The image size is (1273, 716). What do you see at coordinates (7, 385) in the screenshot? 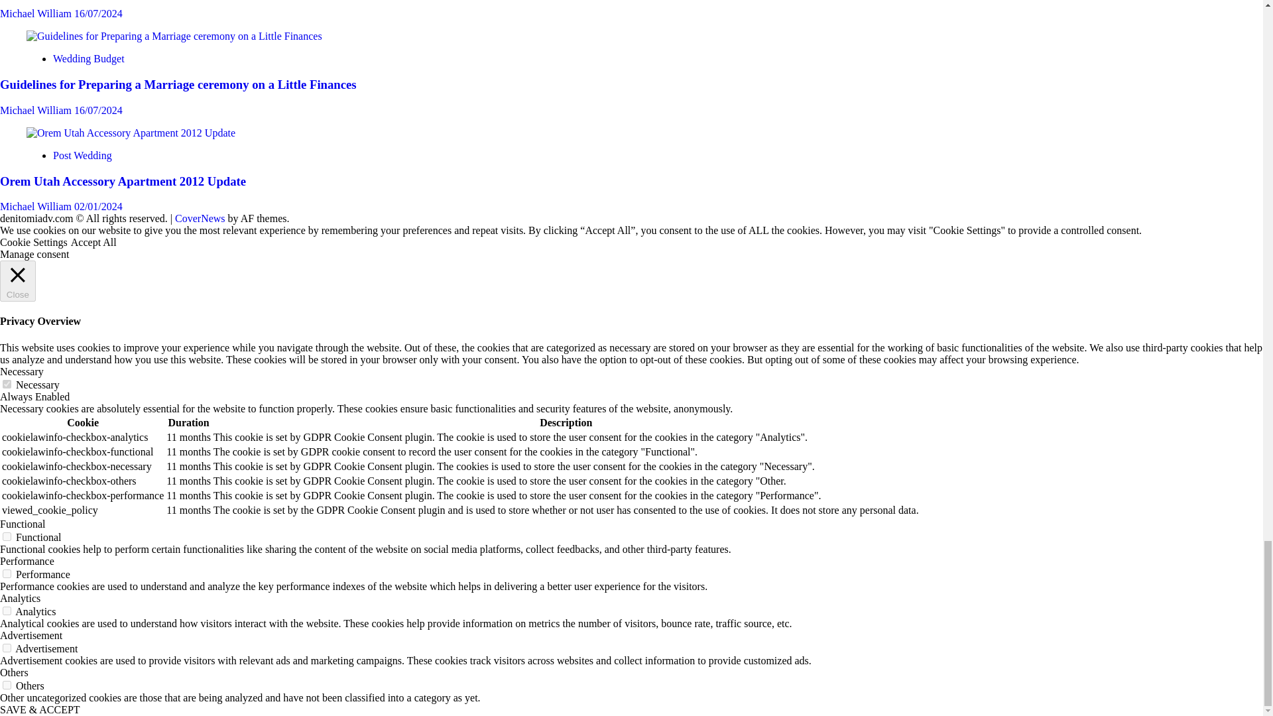
I see `on` at bounding box center [7, 385].